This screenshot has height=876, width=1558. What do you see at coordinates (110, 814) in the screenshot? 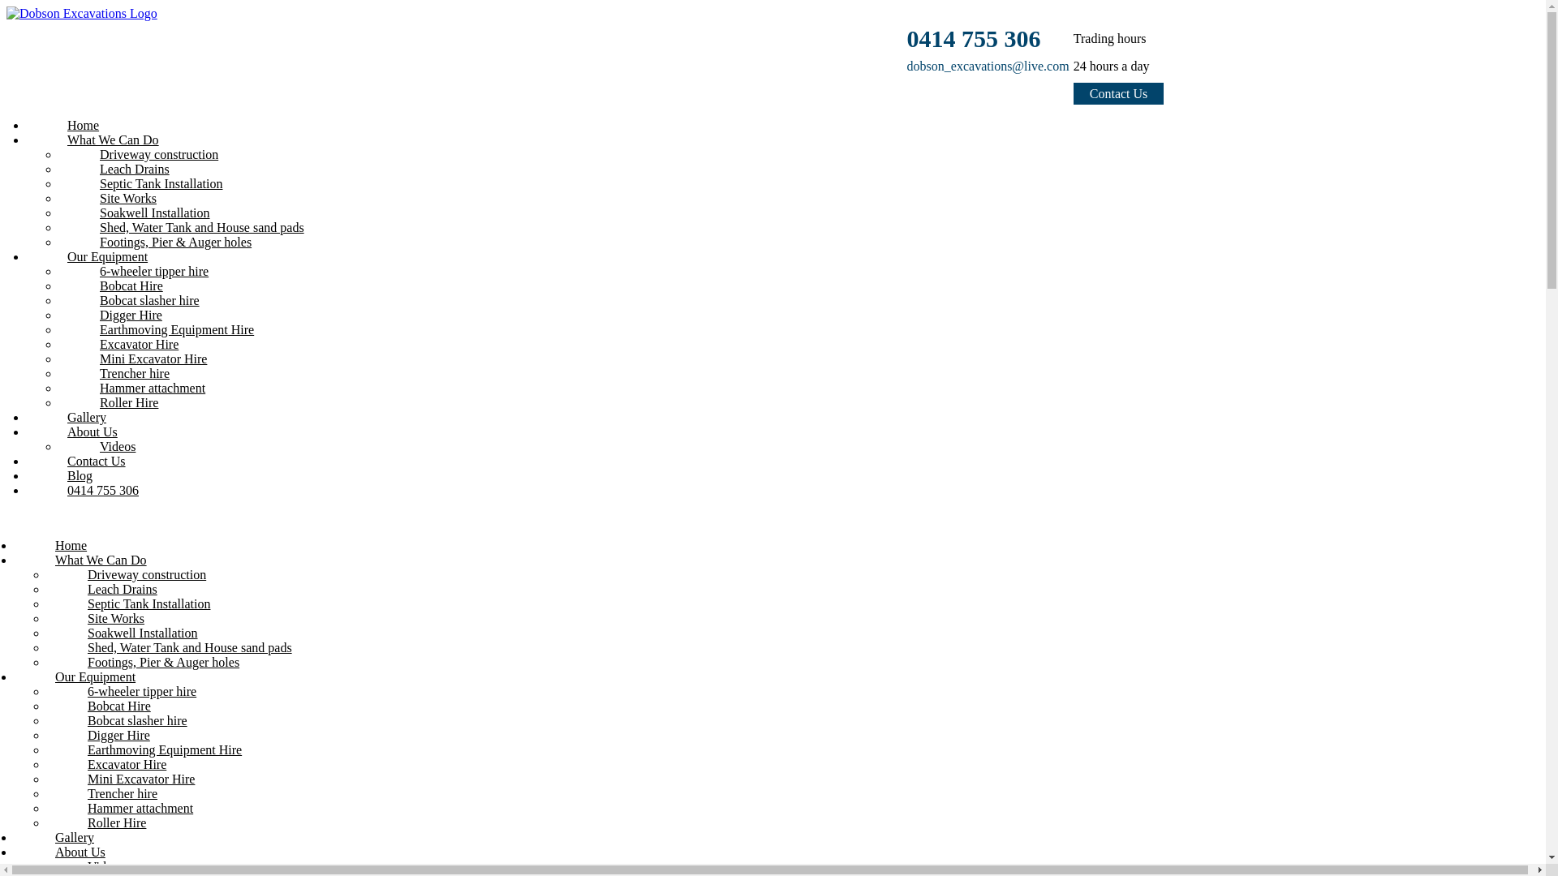
I see `Roller Hire` at bounding box center [110, 814].